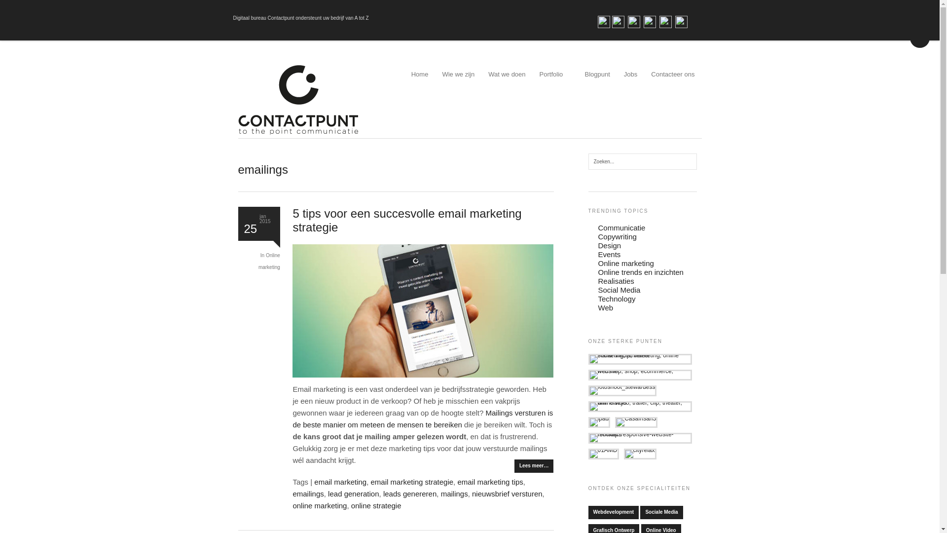 This screenshot has height=533, width=947. What do you see at coordinates (412, 482) in the screenshot?
I see `email marketing strategie` at bounding box center [412, 482].